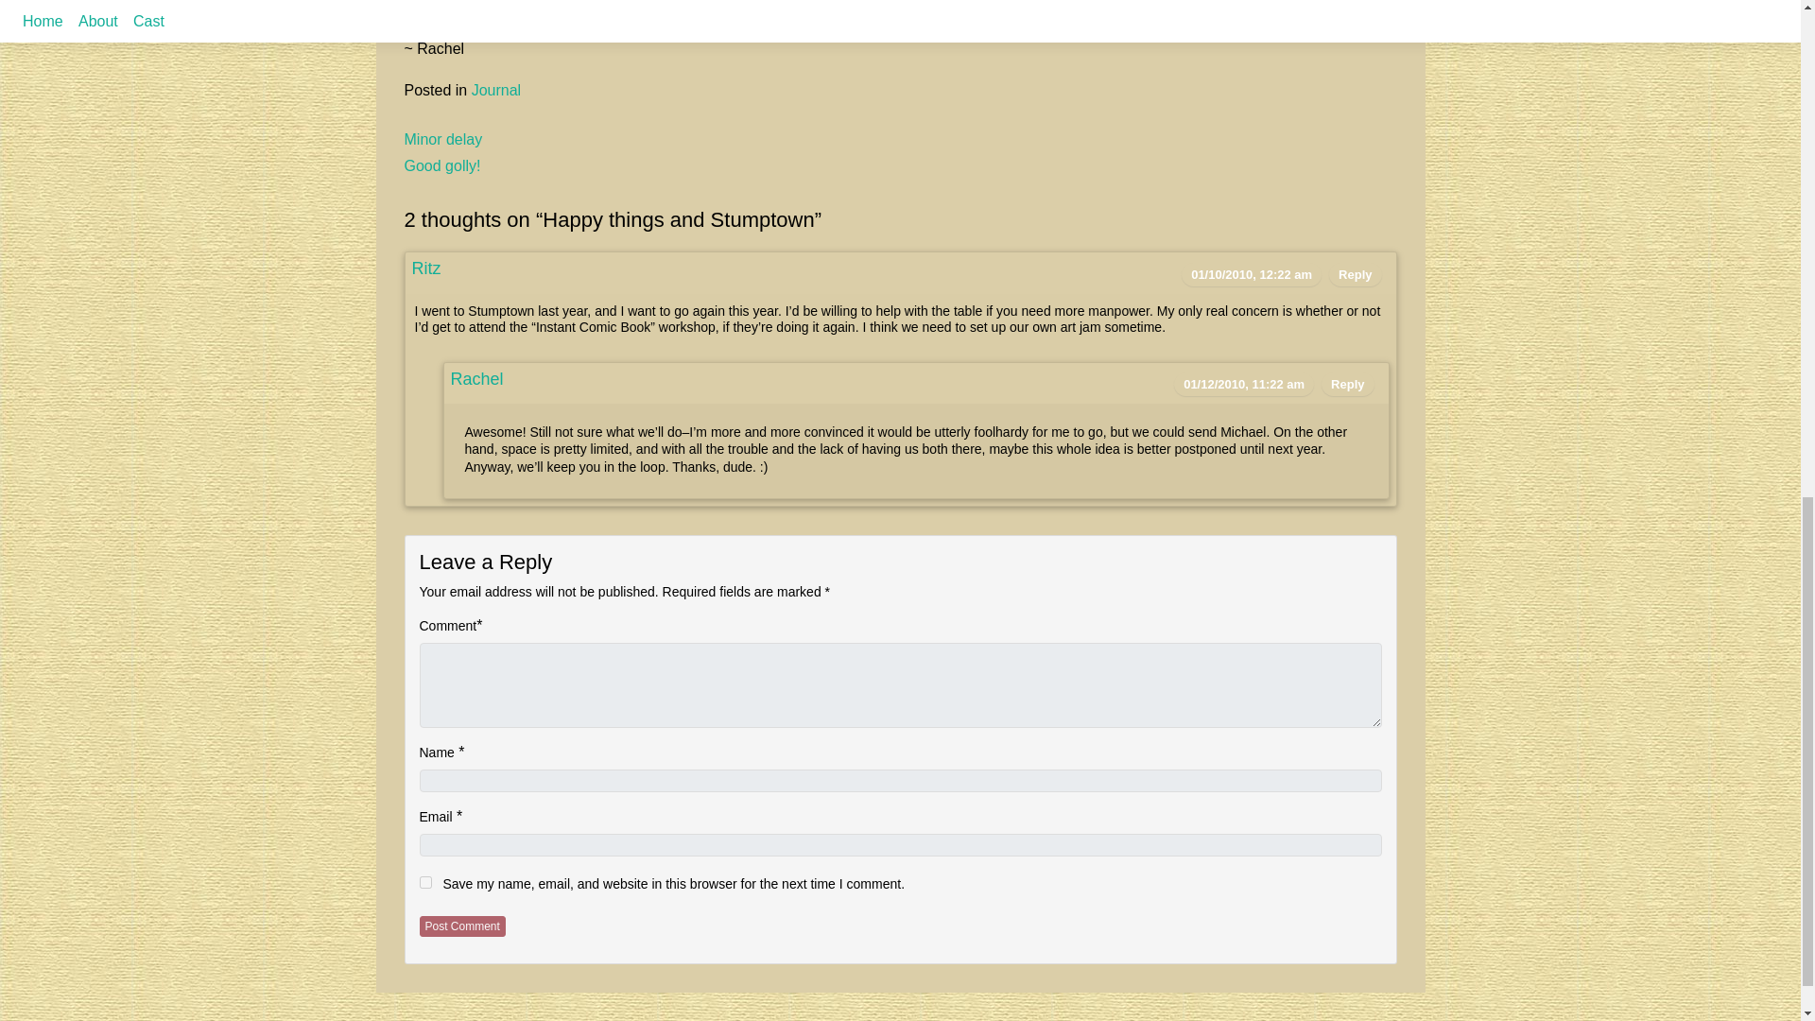  Describe the element at coordinates (425, 268) in the screenshot. I see `Ritz` at that location.